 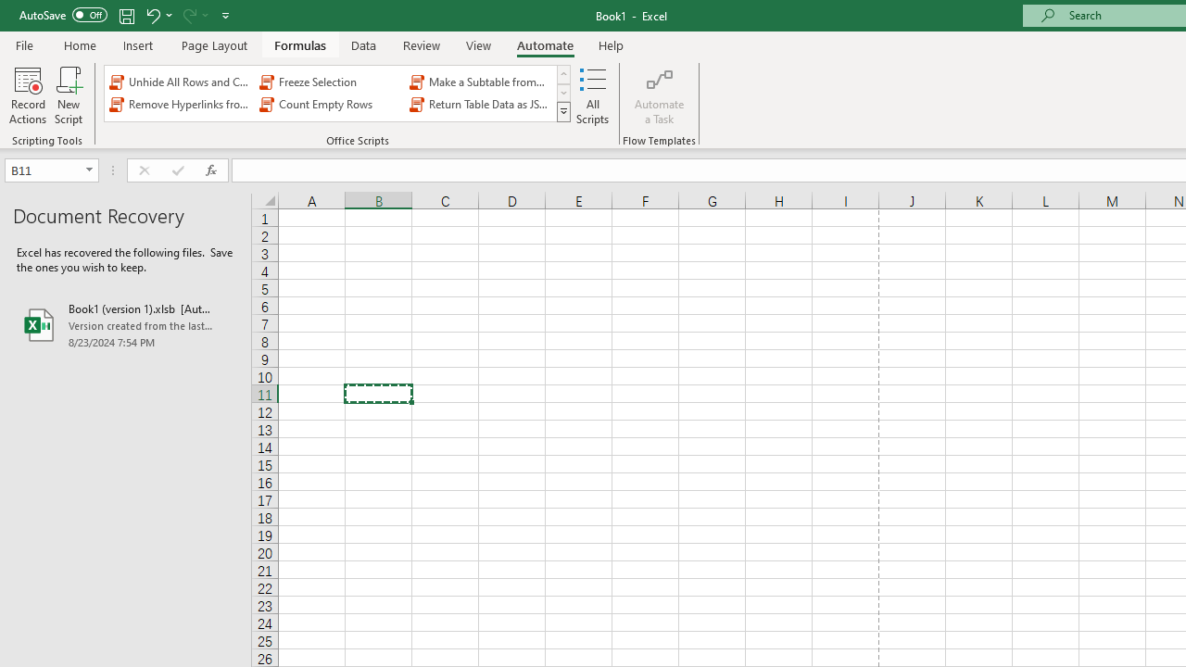 What do you see at coordinates (330, 82) in the screenshot?
I see `Freeze Selection` at bounding box center [330, 82].